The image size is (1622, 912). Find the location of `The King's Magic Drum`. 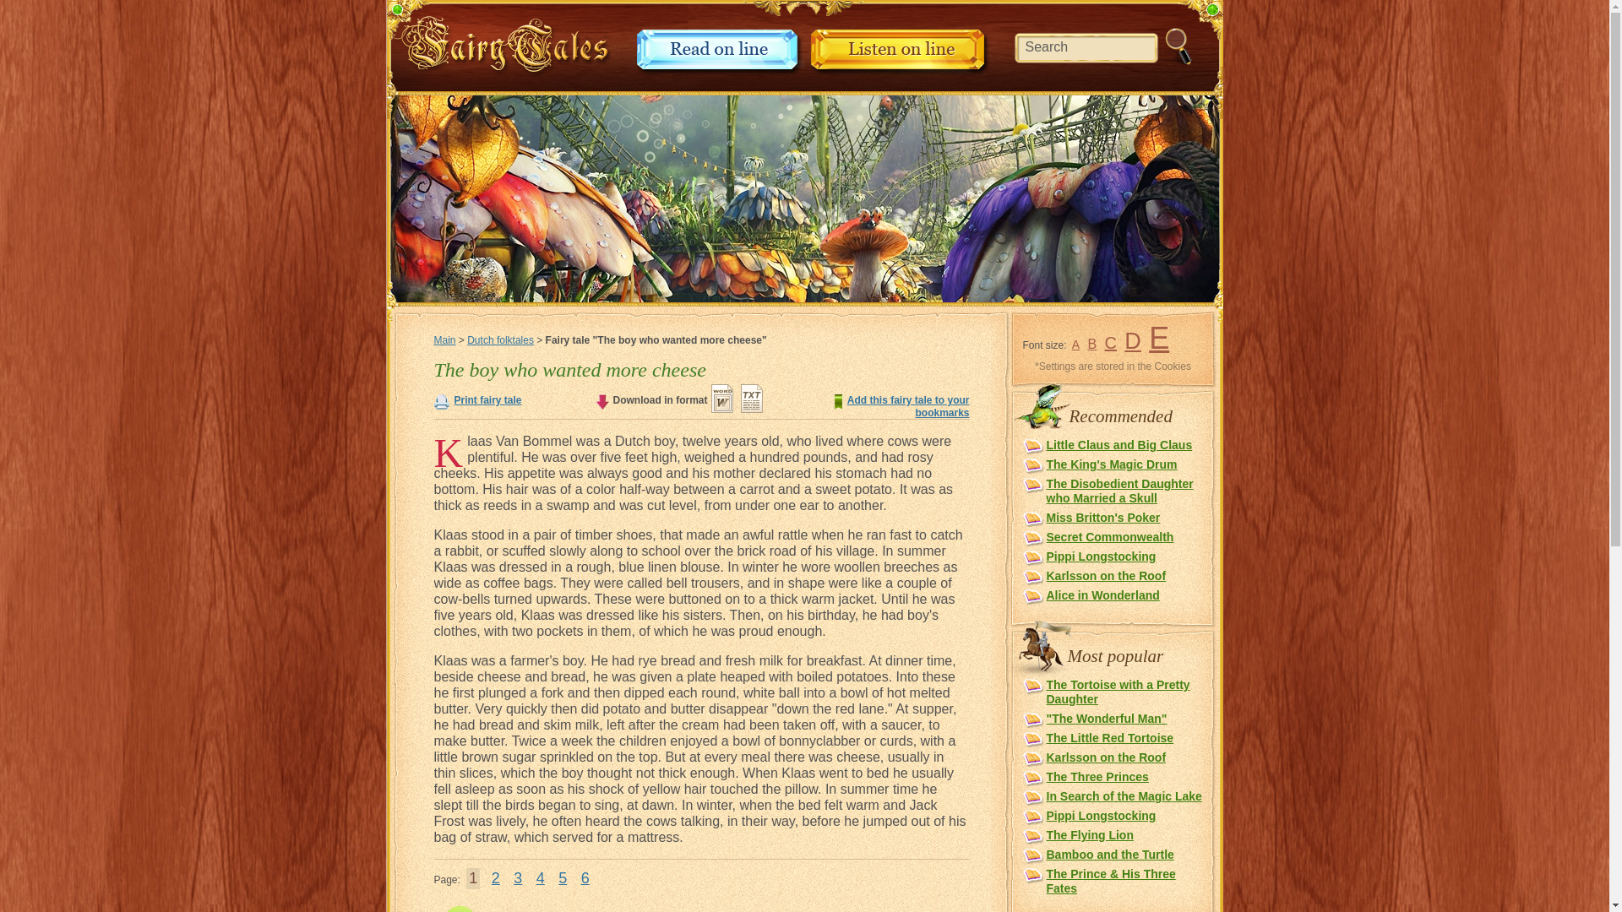

The King's Magic Drum is located at coordinates (1112, 464).